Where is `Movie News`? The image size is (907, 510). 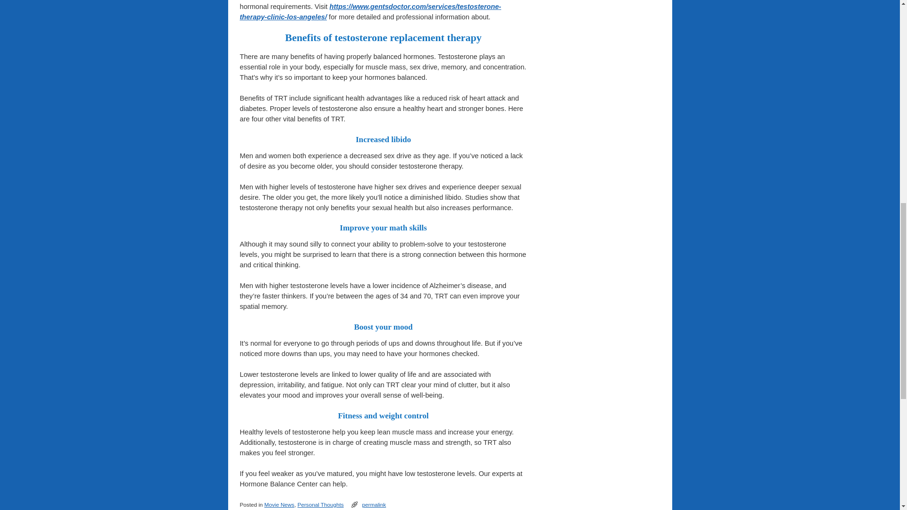 Movie News is located at coordinates (279, 504).